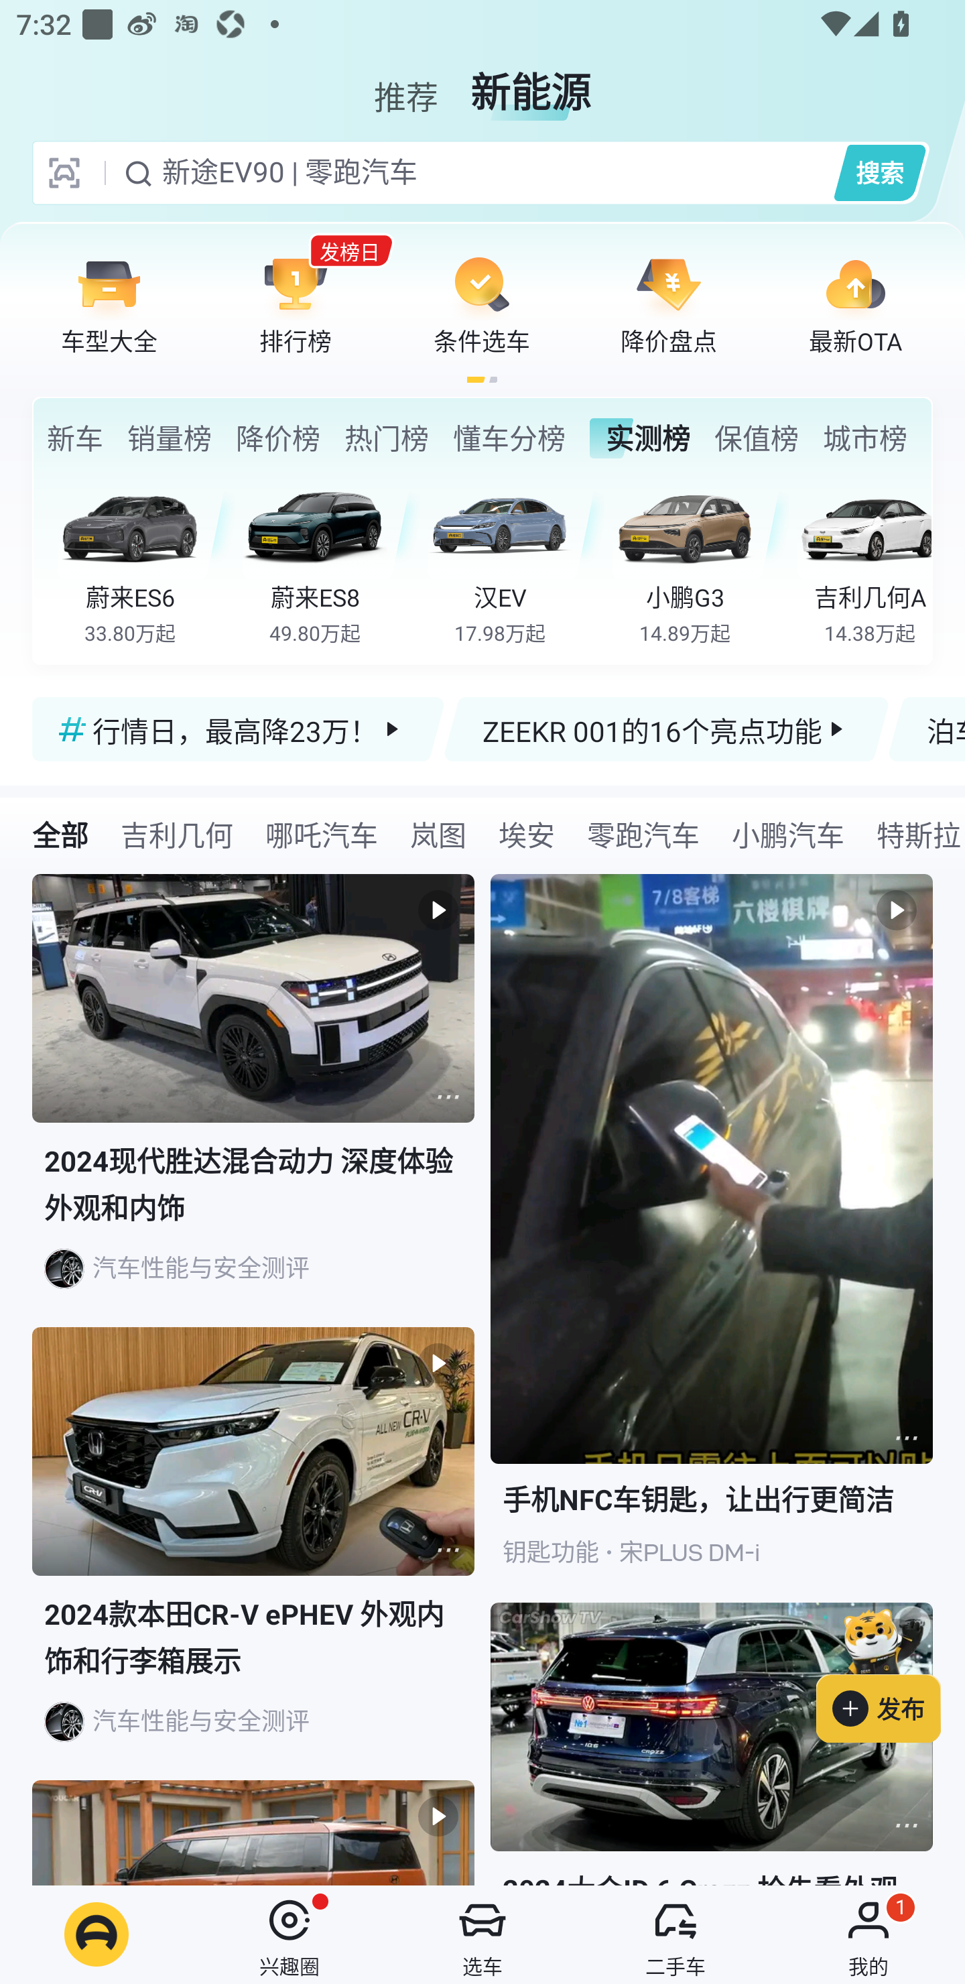 The image size is (965, 1984). Describe the element at coordinates (879, 172) in the screenshot. I see `搜索` at that location.